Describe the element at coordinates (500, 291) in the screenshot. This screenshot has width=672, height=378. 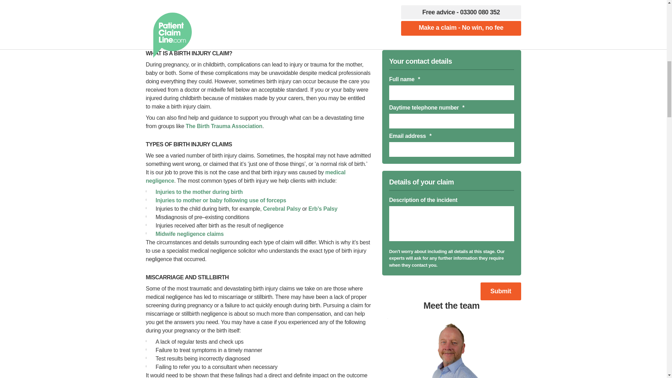
I see `Submit` at that location.